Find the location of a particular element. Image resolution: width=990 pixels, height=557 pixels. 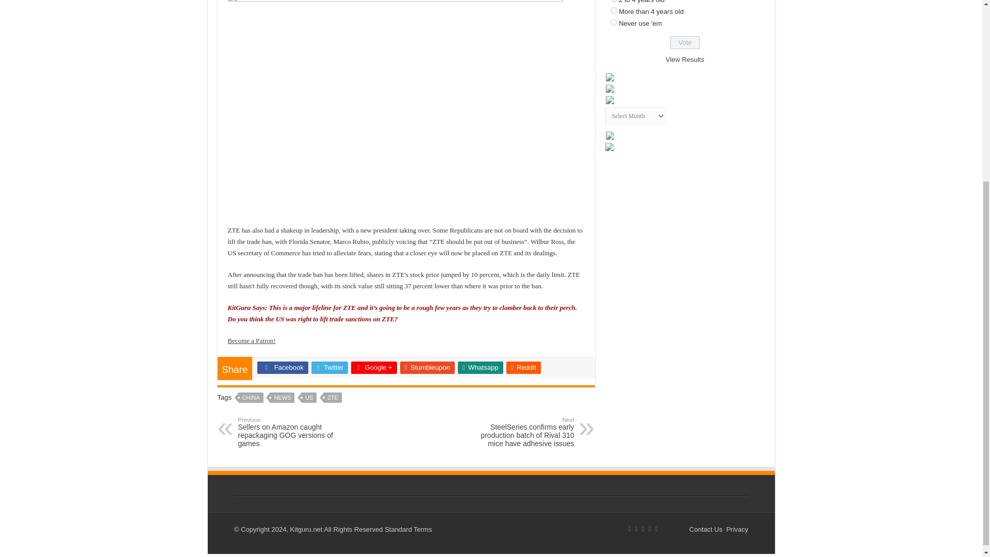

1377 is located at coordinates (614, 10).